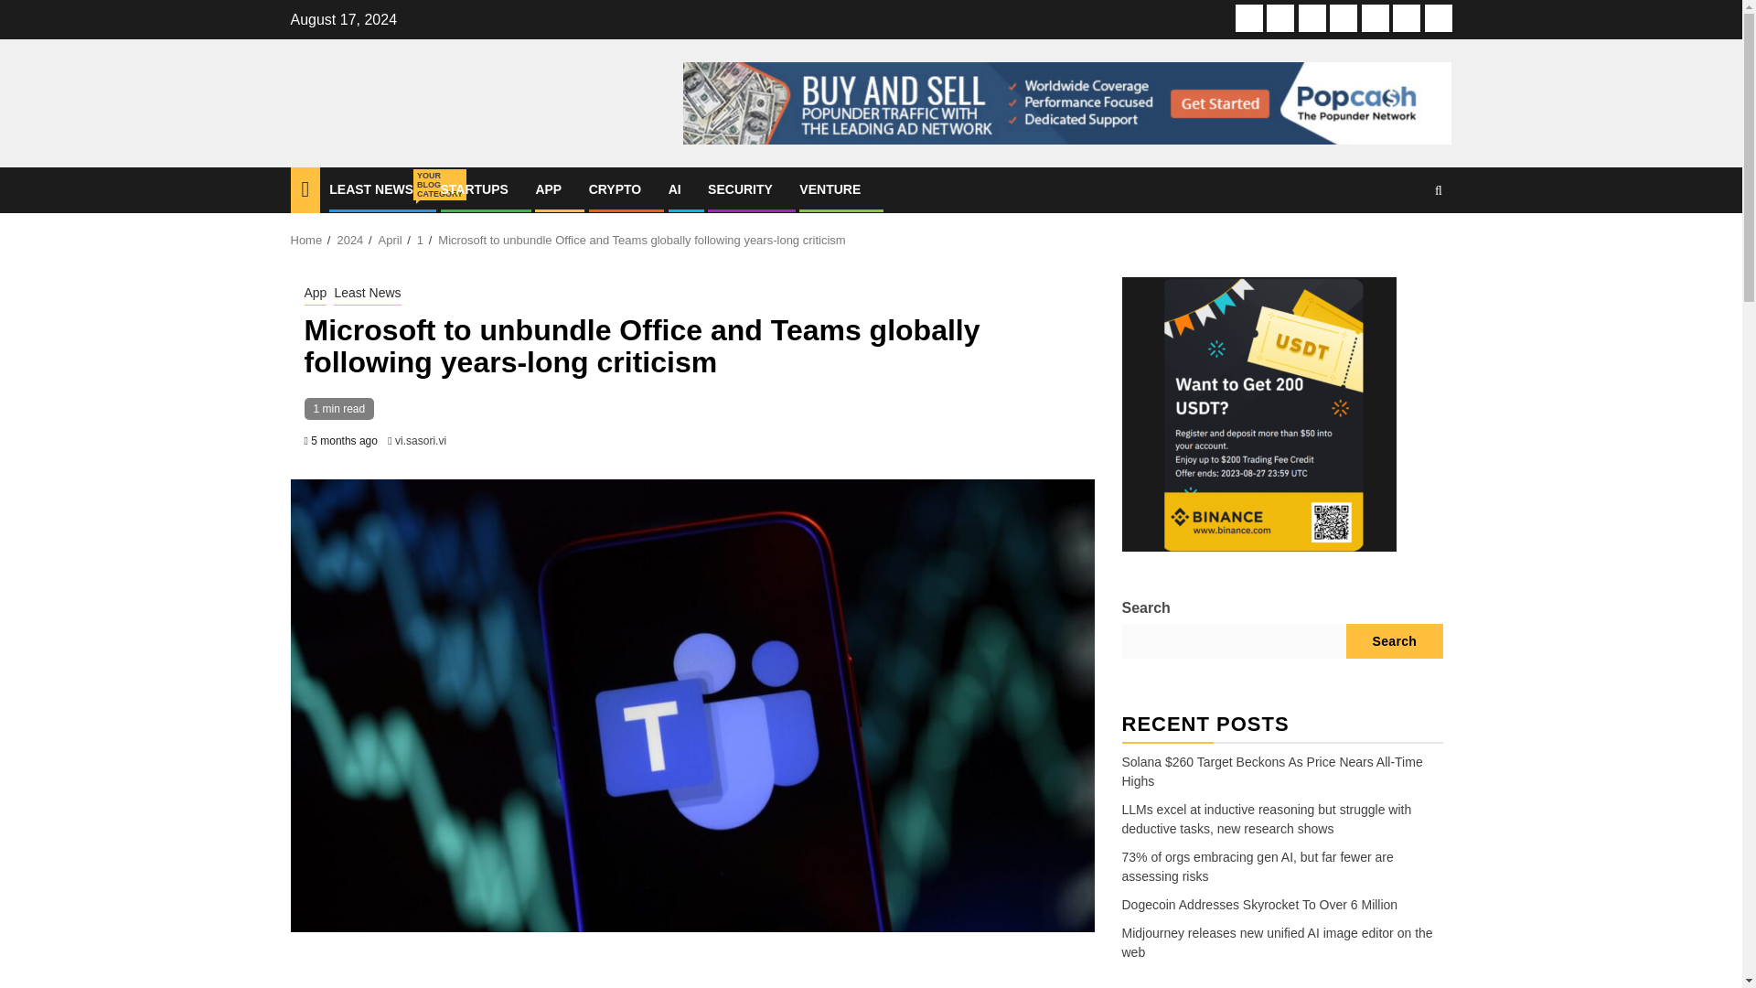  I want to click on CRYPTO, so click(615, 188).